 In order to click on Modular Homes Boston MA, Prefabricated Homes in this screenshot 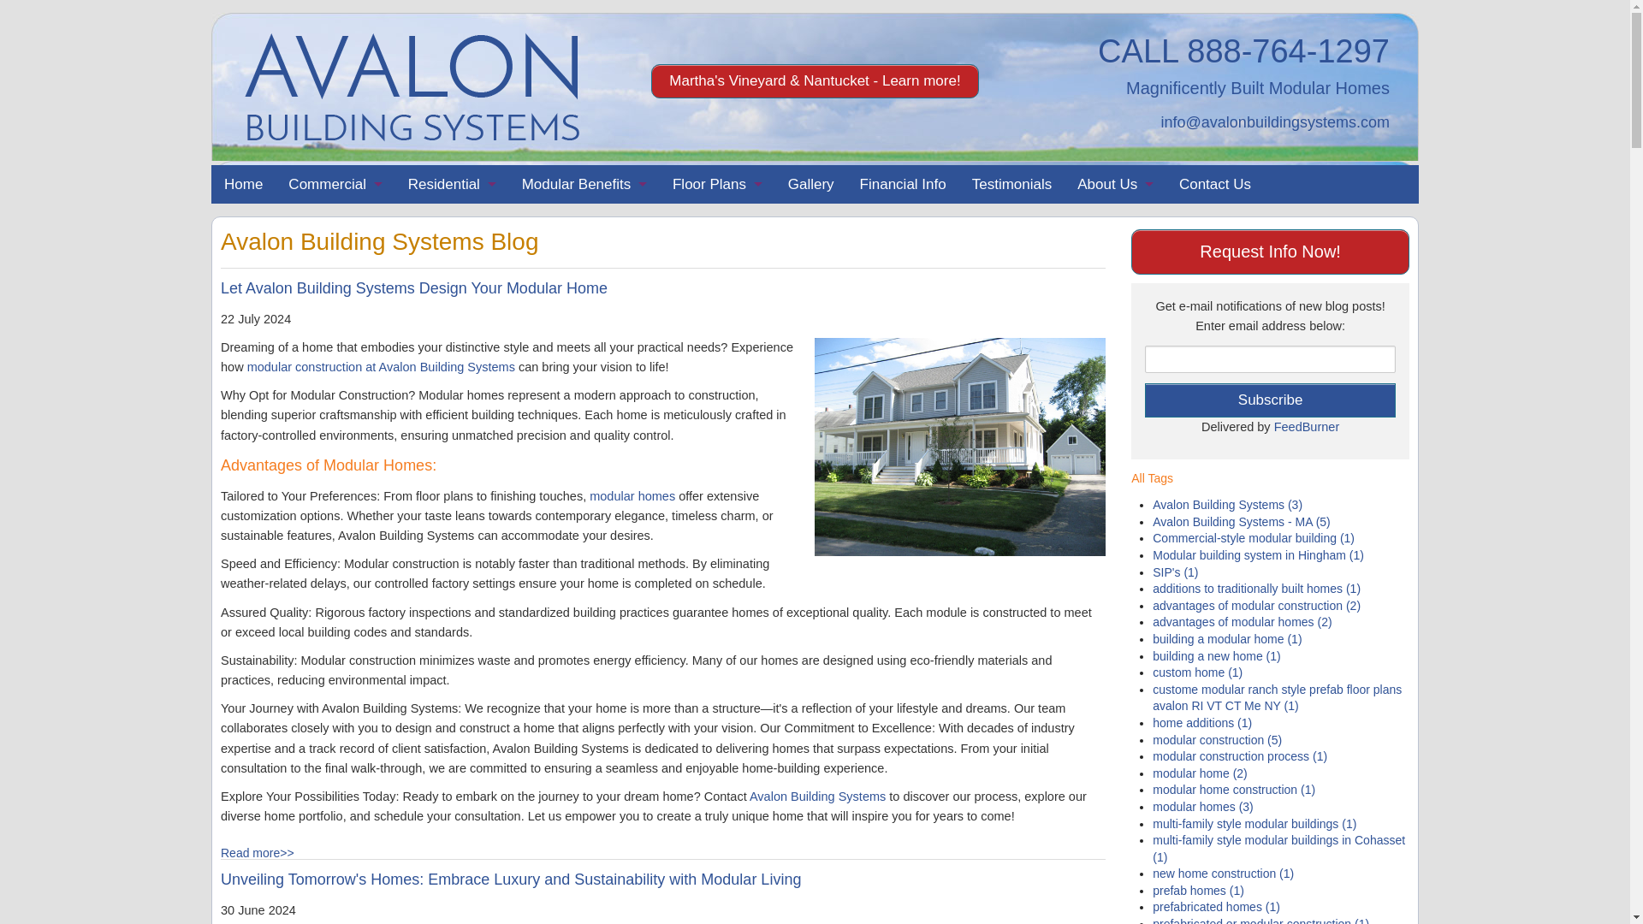, I will do `click(412, 87)`.